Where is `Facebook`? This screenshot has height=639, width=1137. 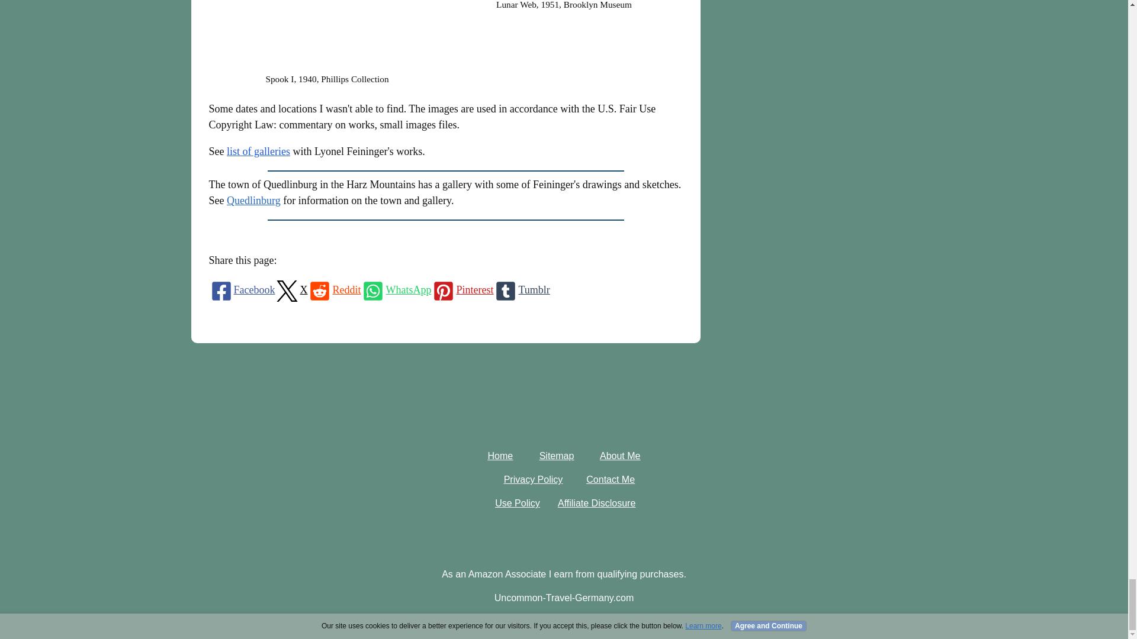 Facebook is located at coordinates (242, 290).